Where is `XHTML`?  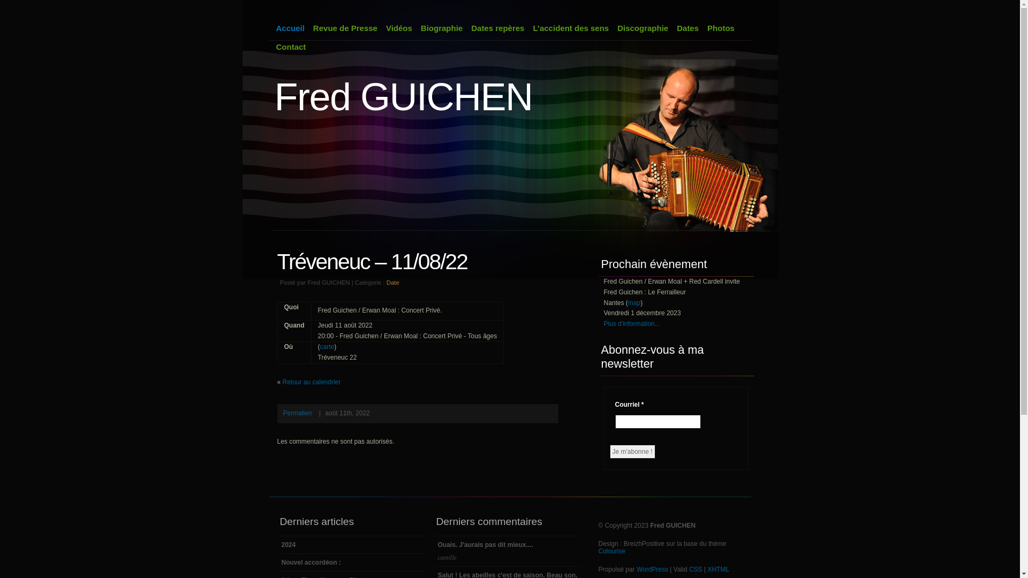 XHTML is located at coordinates (719, 569).